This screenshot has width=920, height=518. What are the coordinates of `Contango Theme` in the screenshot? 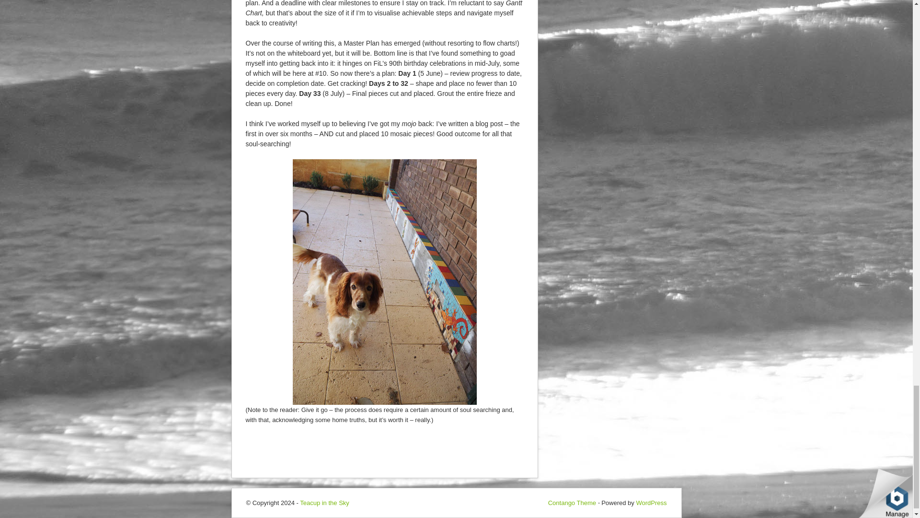 It's located at (572, 503).